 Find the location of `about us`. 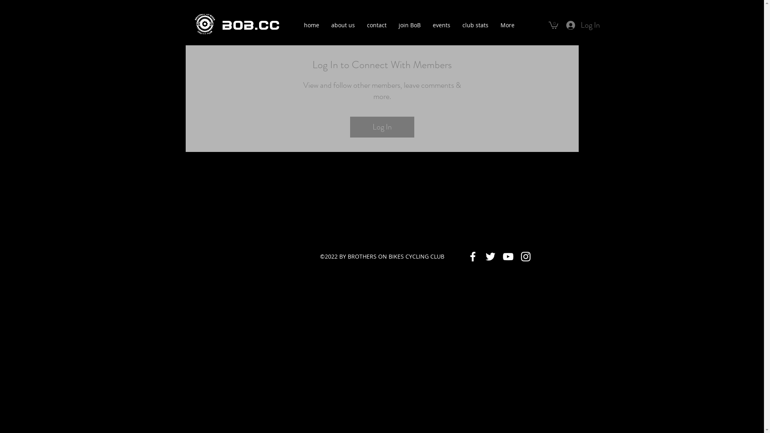

about us is located at coordinates (342, 25).